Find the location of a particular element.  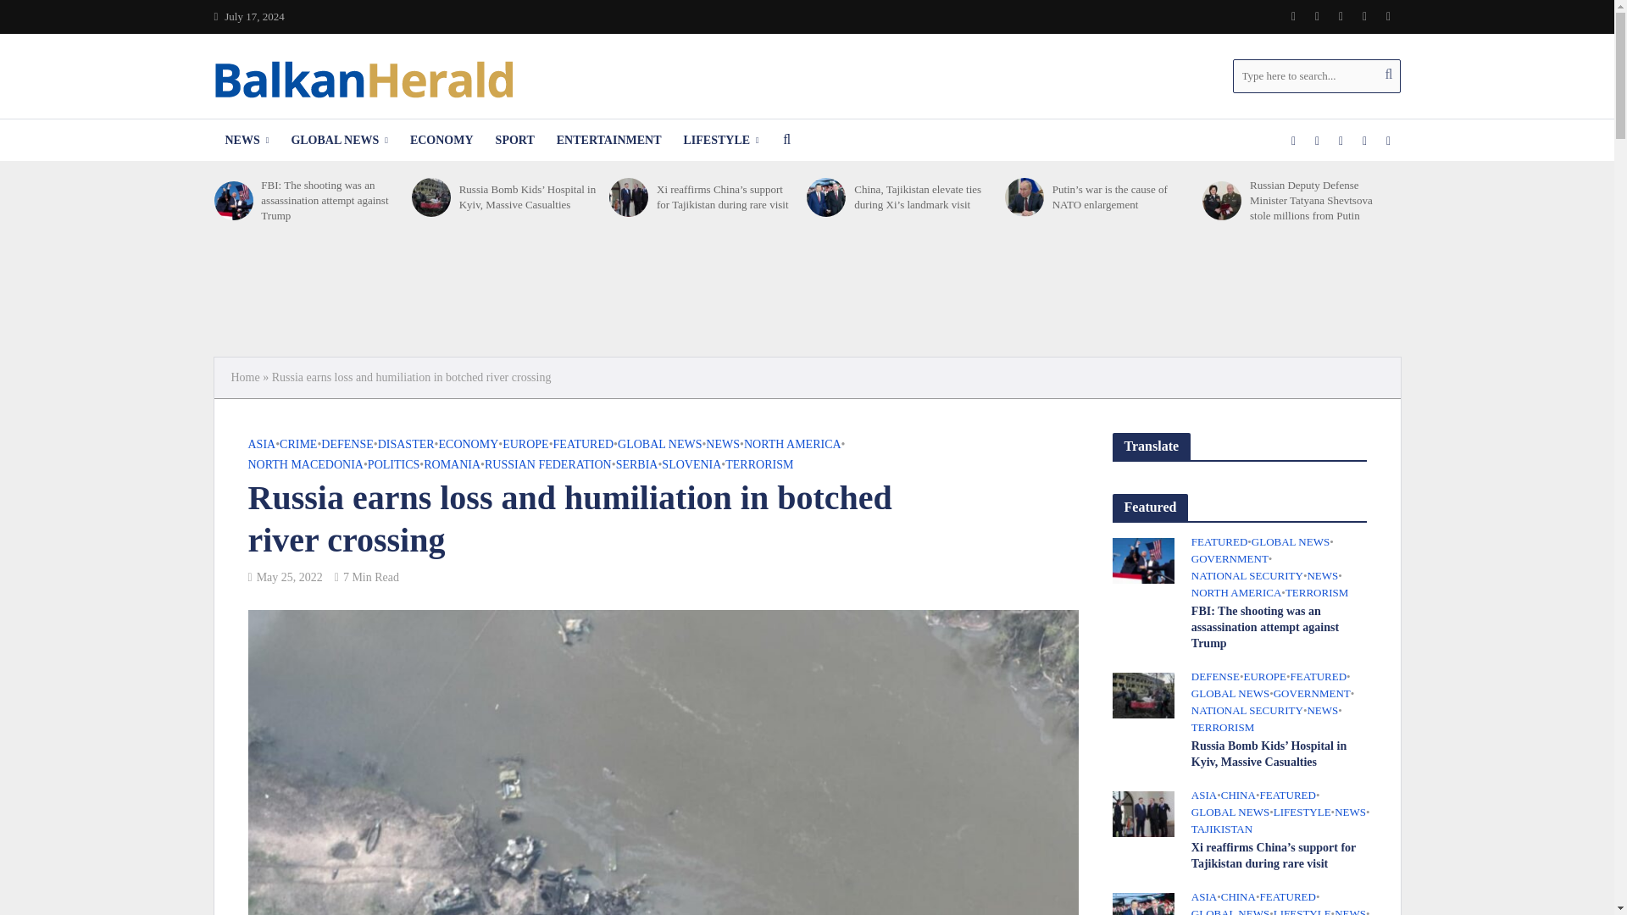

SPORT is located at coordinates (515, 141).